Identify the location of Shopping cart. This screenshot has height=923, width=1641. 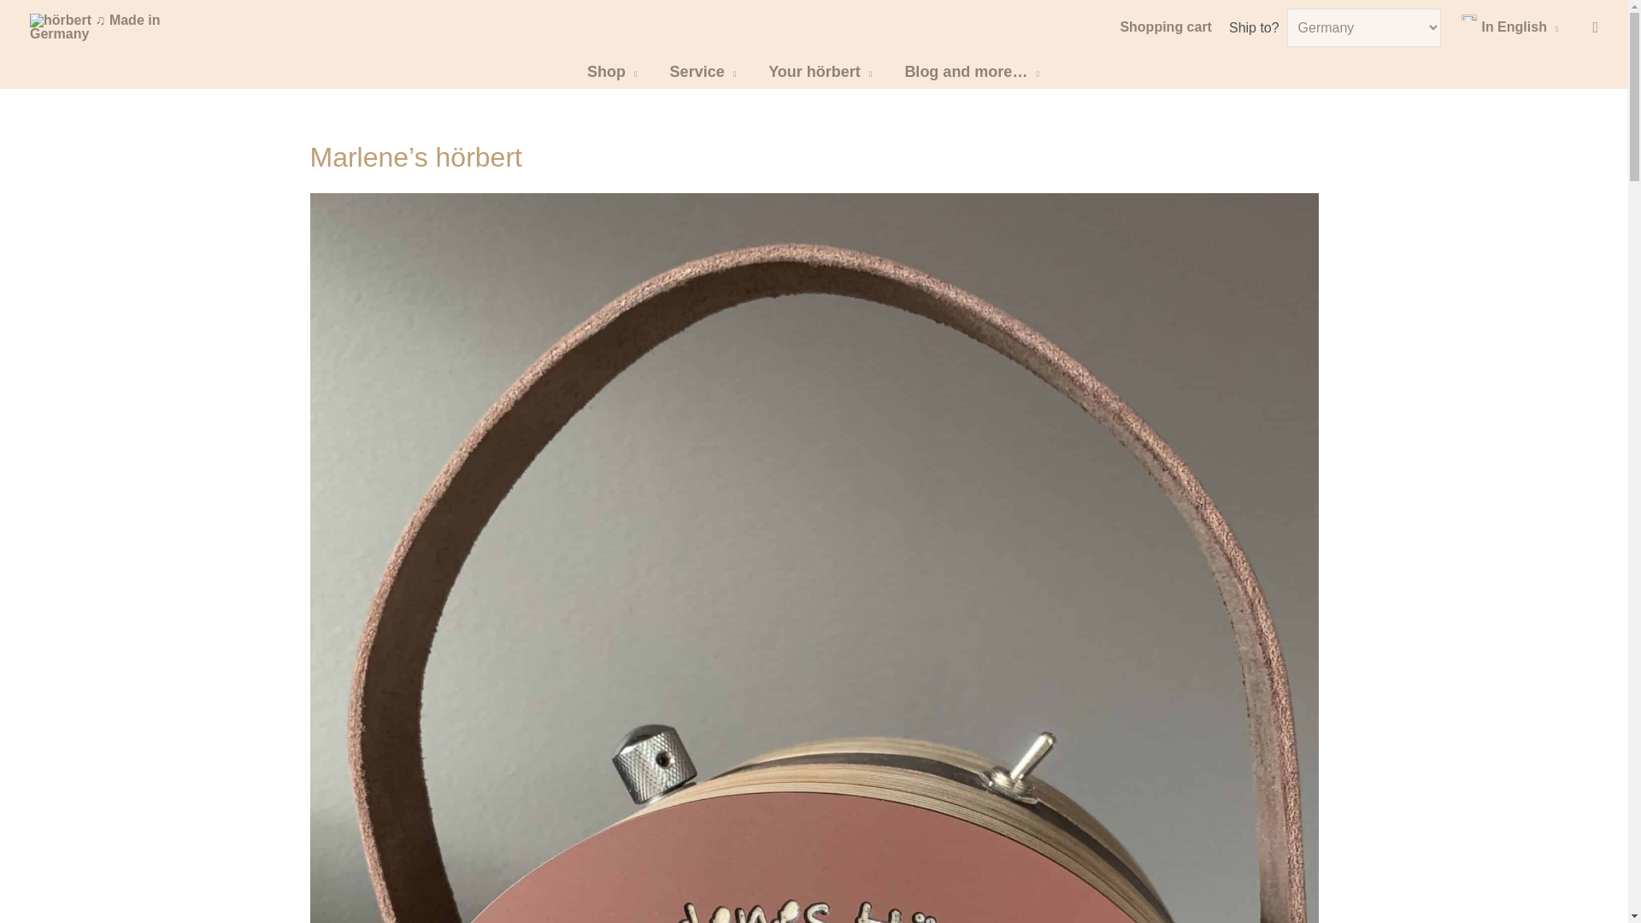
(1168, 27).